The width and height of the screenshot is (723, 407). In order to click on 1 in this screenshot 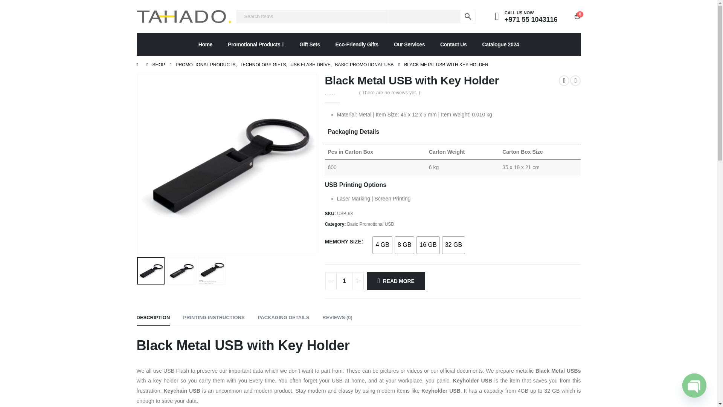, I will do `click(344, 281)`.